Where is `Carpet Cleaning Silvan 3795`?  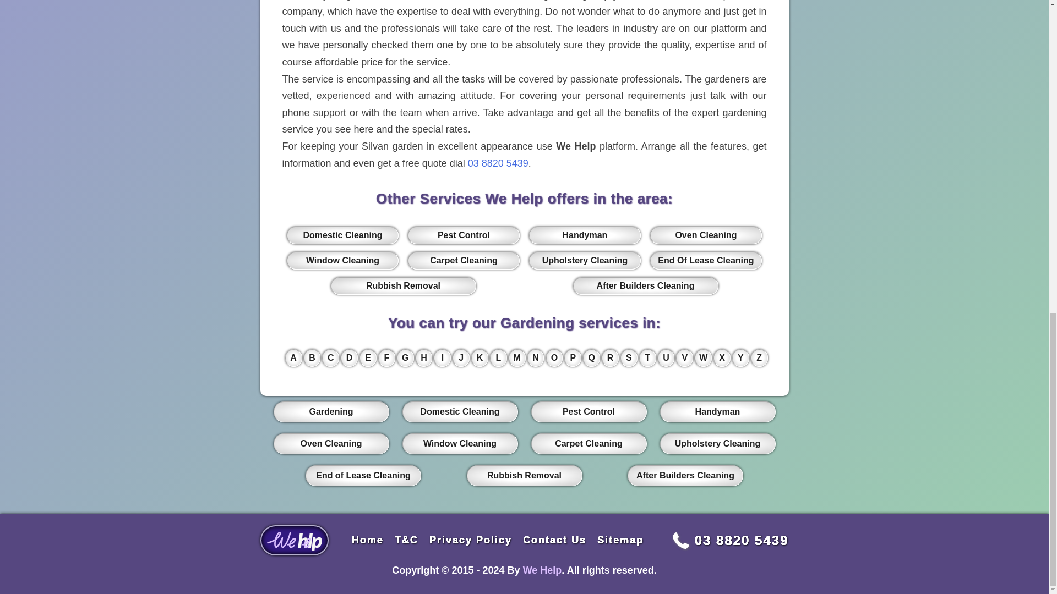
Carpet Cleaning Silvan 3795 is located at coordinates (464, 261).